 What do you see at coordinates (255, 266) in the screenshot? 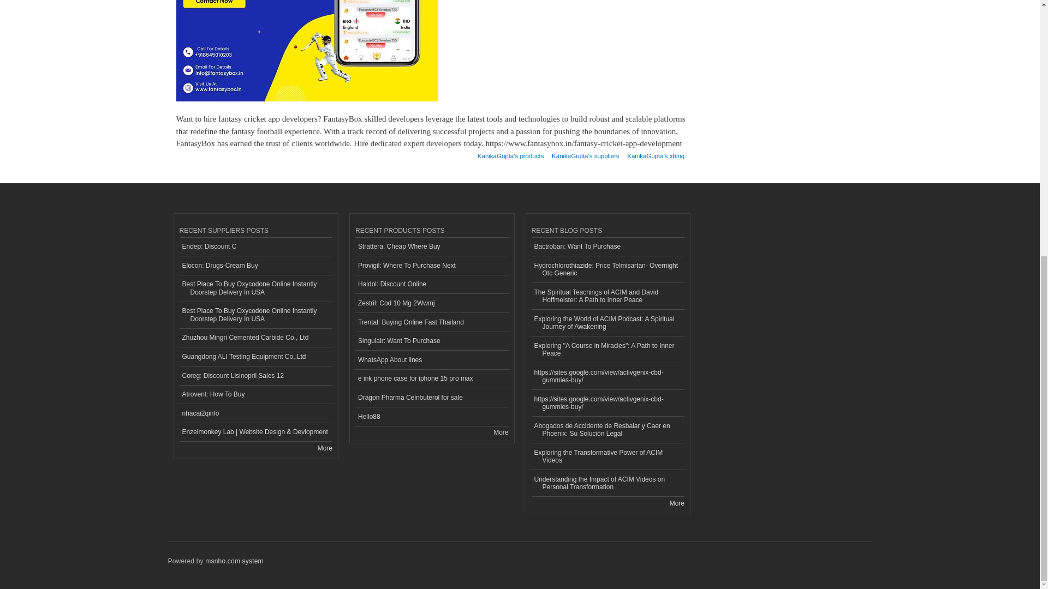
I see `Elocon: Drugs-Cream Buy` at bounding box center [255, 266].